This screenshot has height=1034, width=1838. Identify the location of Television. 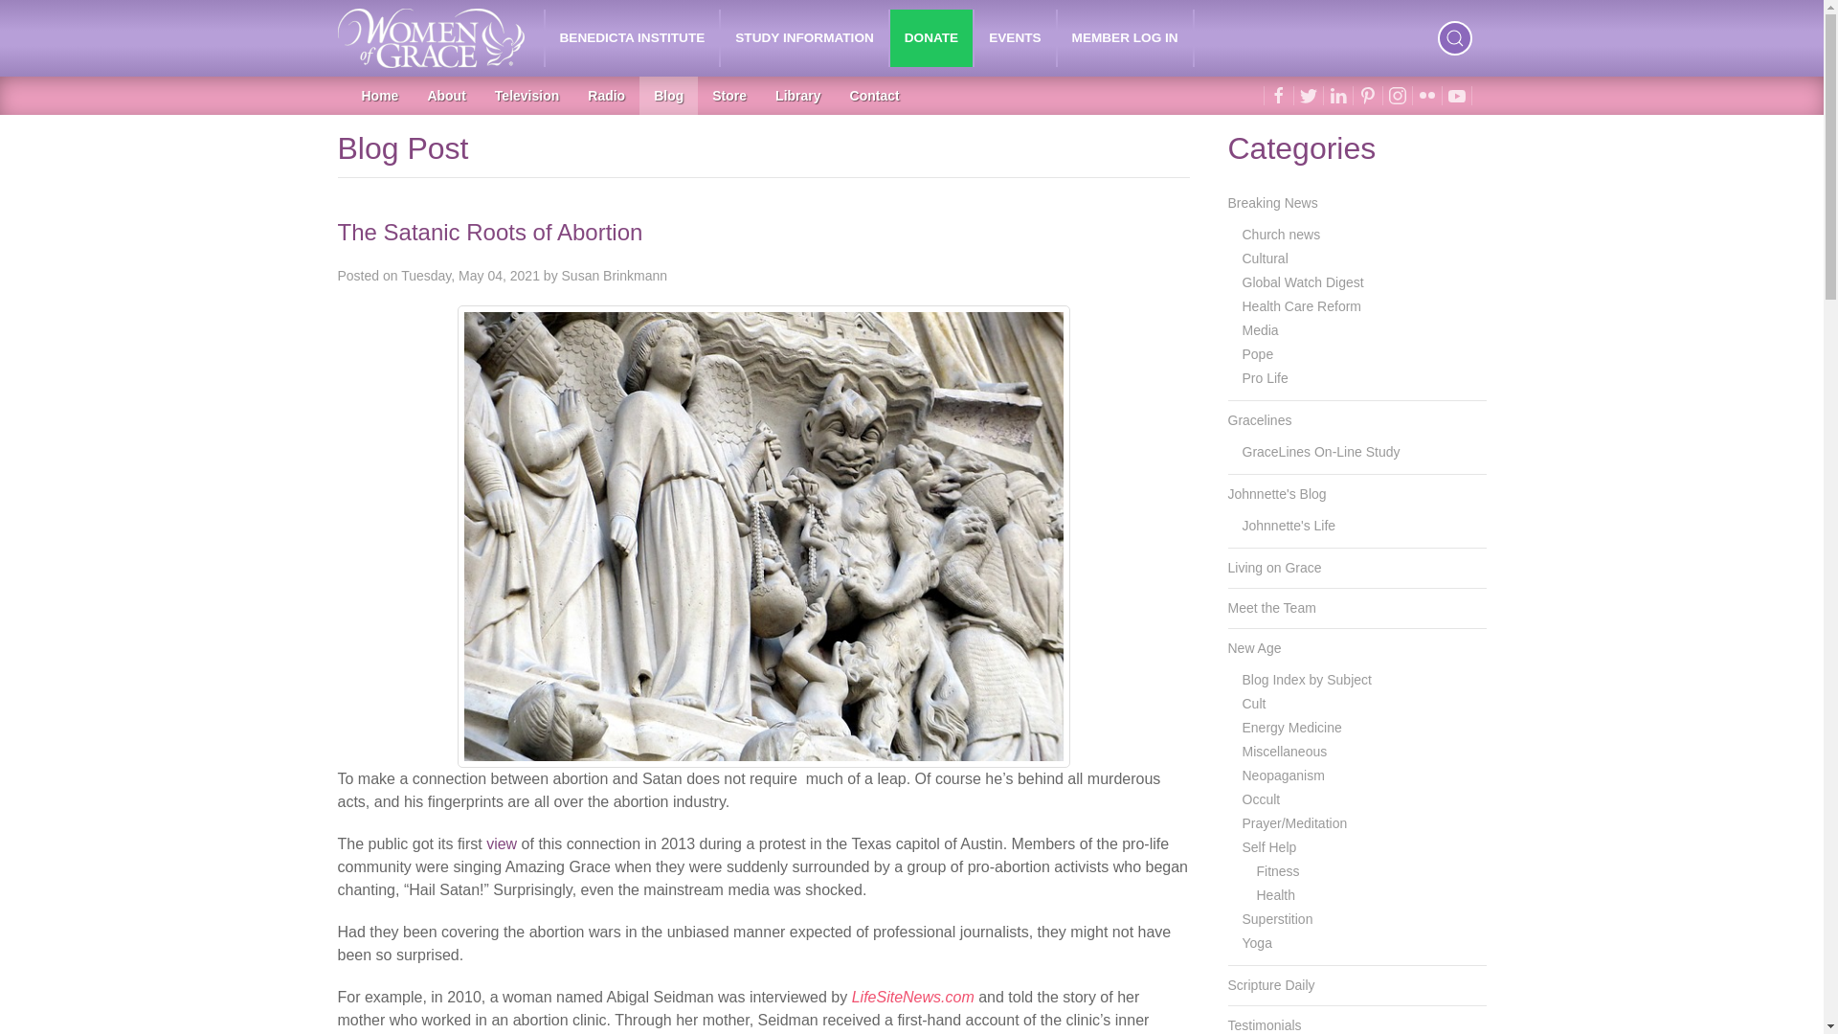
(527, 95).